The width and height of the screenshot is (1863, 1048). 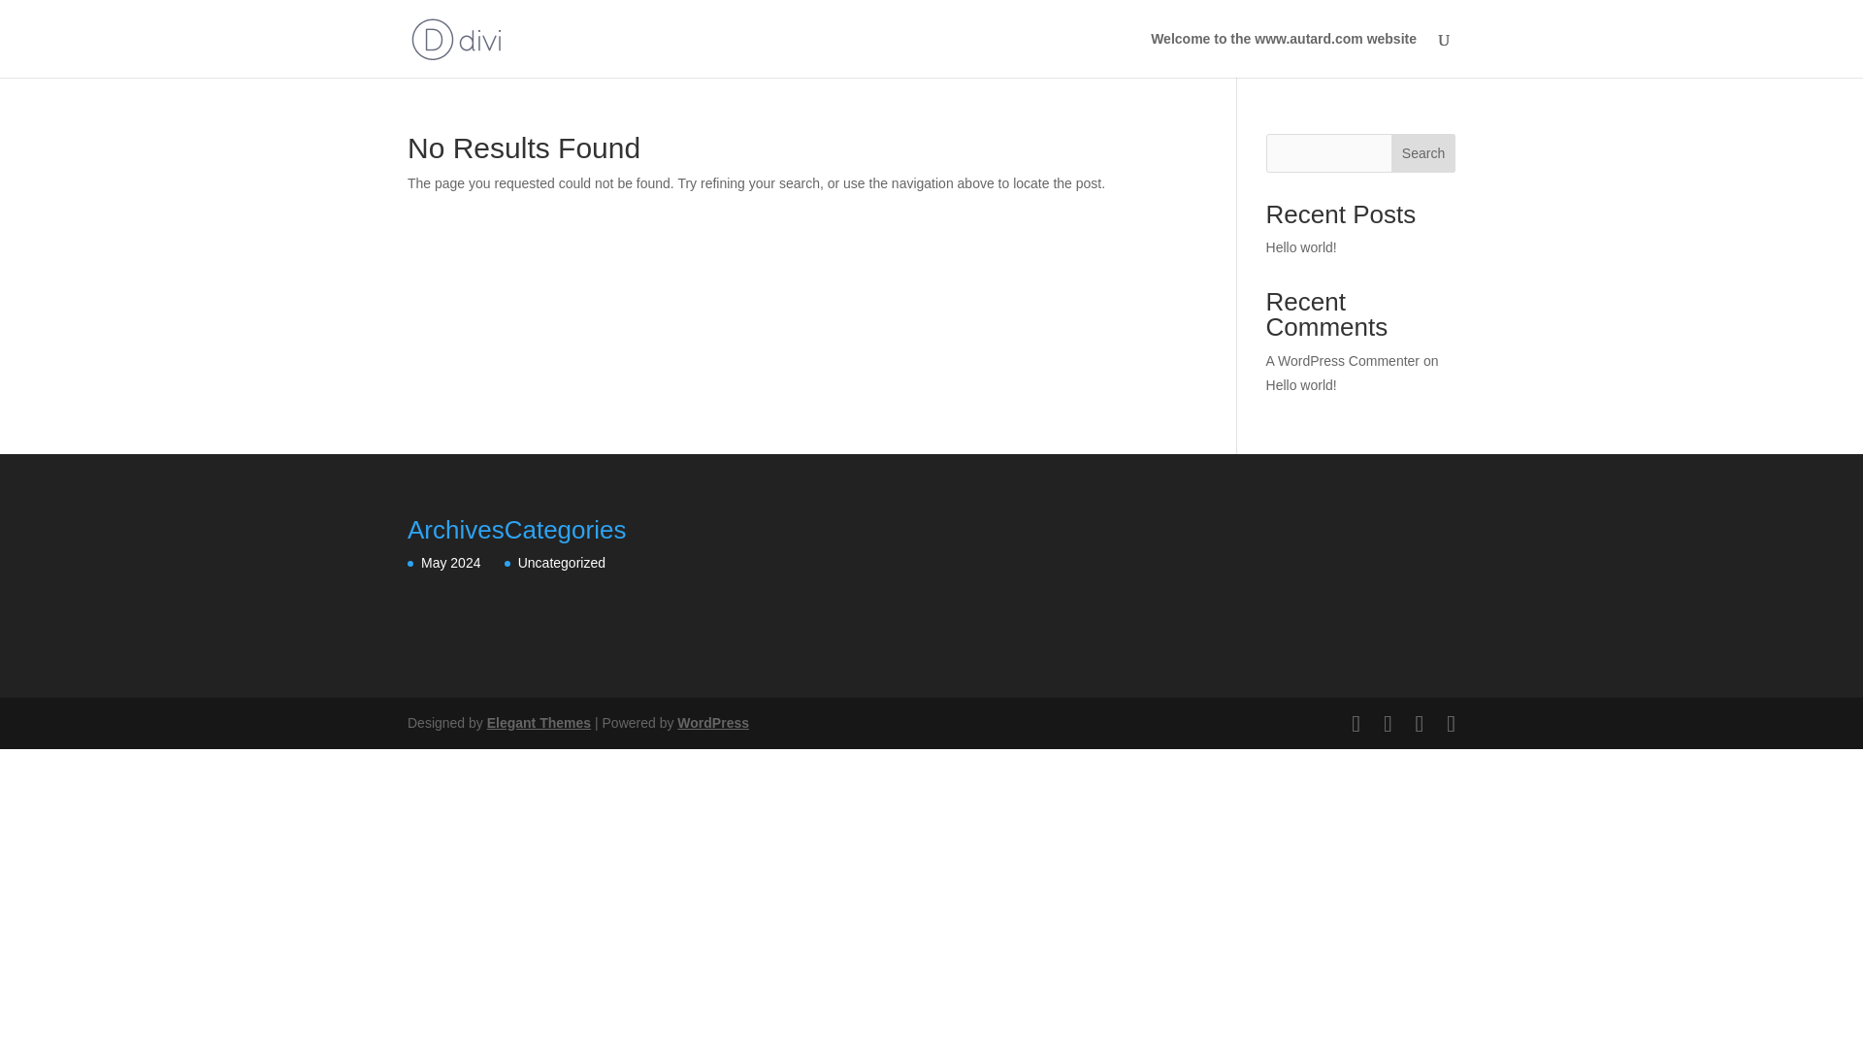 What do you see at coordinates (561, 563) in the screenshot?
I see `Uncategorized` at bounding box center [561, 563].